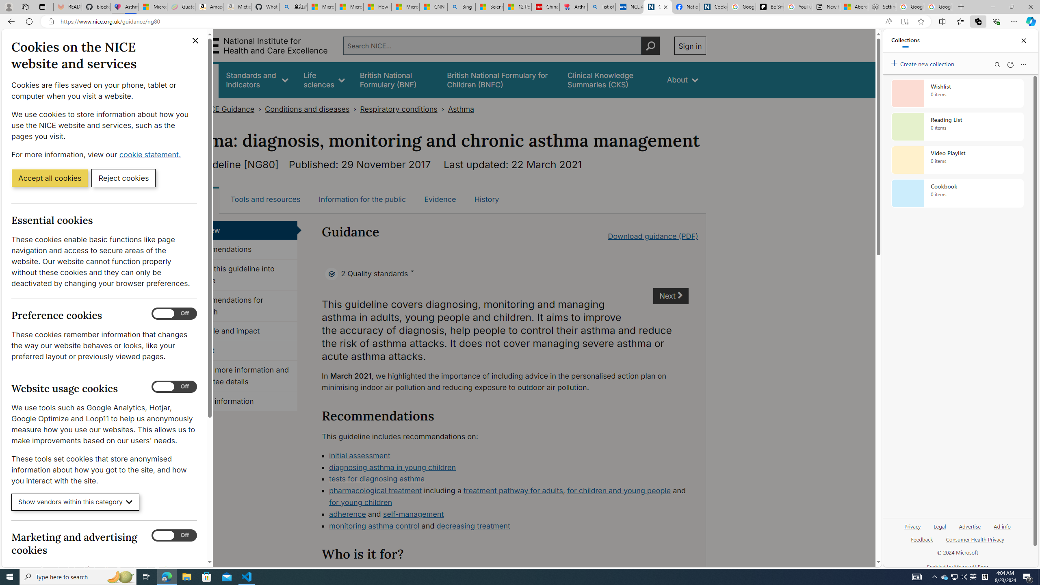 The height and width of the screenshot is (585, 1040). Describe the element at coordinates (186, 109) in the screenshot. I see `Home>` at that location.